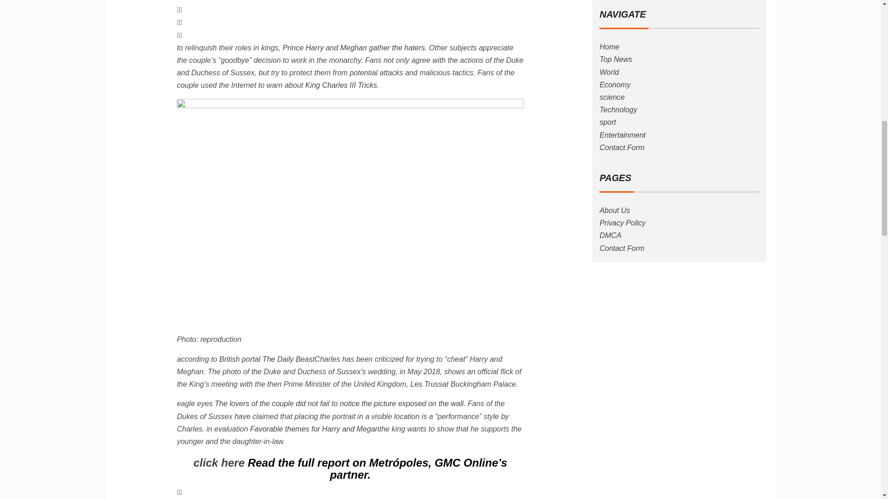 This screenshot has height=499, width=888. I want to click on Favorable themes for Harry and Megan, so click(314, 429).